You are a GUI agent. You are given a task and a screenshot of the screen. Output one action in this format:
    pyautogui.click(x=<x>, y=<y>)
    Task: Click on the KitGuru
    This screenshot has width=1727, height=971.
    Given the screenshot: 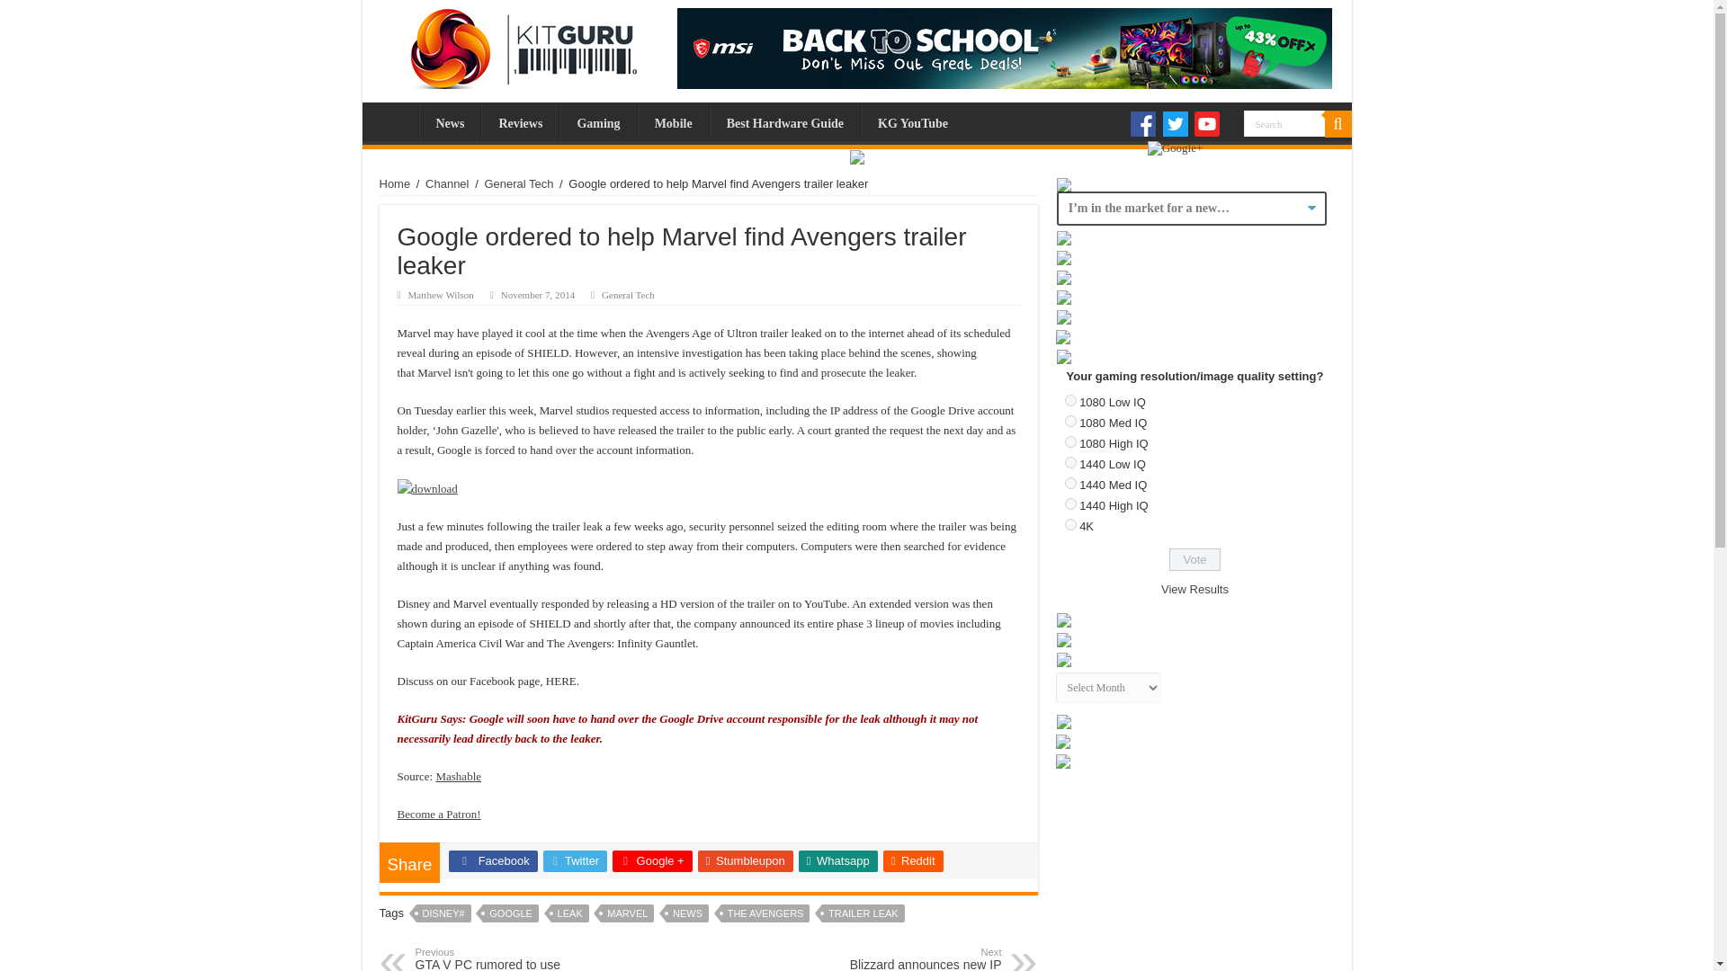 What is the action you would take?
    pyautogui.click(x=518, y=44)
    